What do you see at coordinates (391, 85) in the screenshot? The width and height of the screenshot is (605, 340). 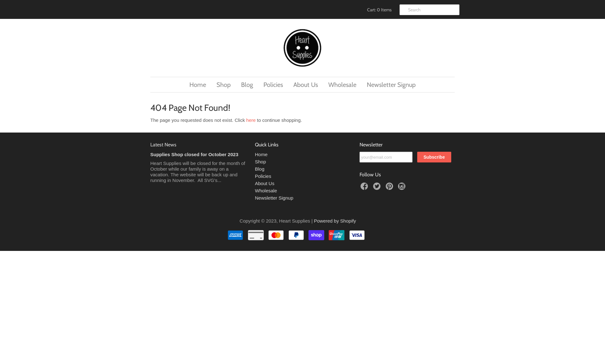 I see `Newsletter Signup` at bounding box center [391, 85].